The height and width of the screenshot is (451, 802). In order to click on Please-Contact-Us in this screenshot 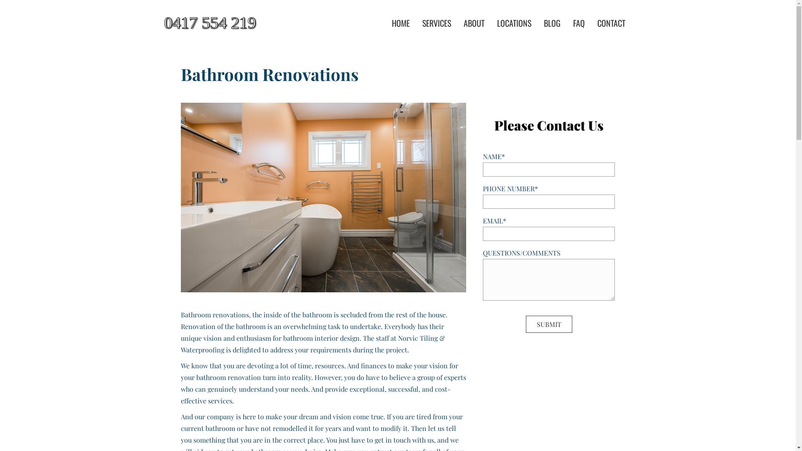, I will do `click(549, 124)`.